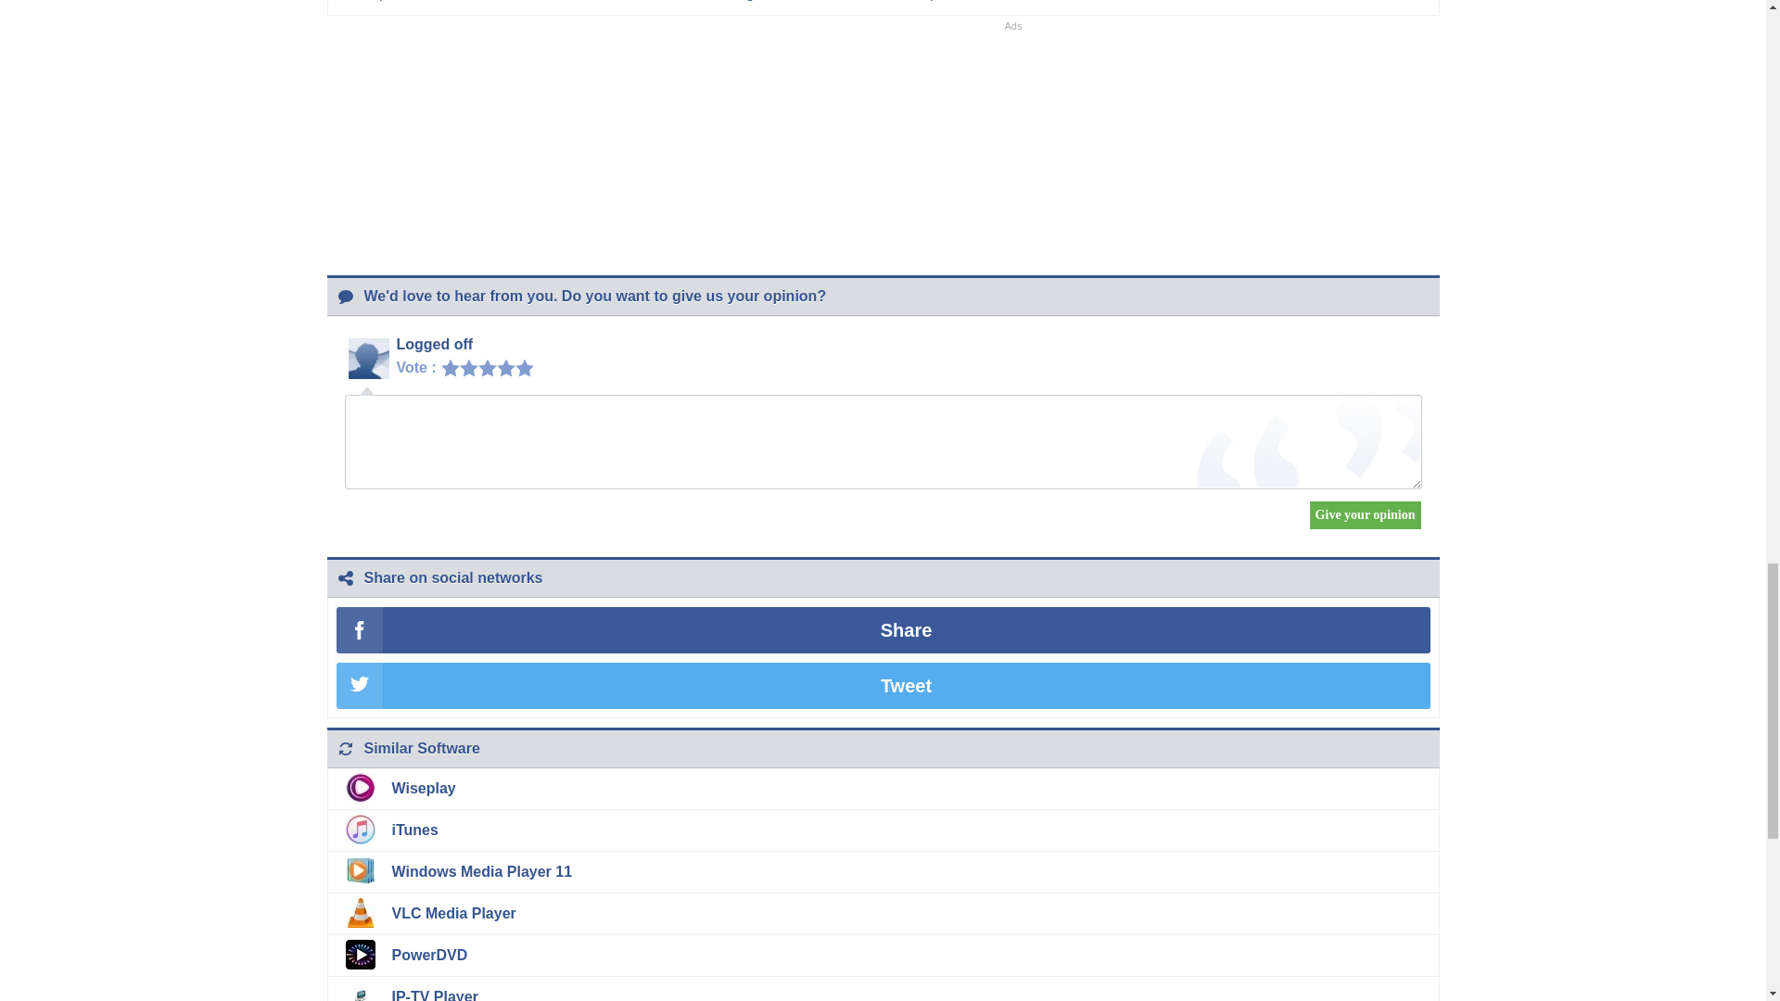  What do you see at coordinates (1365, 515) in the screenshot?
I see `Give your opinion` at bounding box center [1365, 515].